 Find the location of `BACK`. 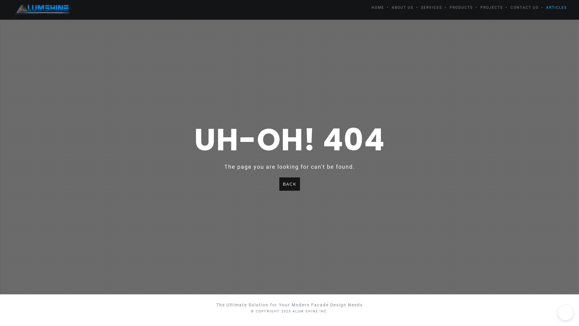

BACK is located at coordinates (289, 184).